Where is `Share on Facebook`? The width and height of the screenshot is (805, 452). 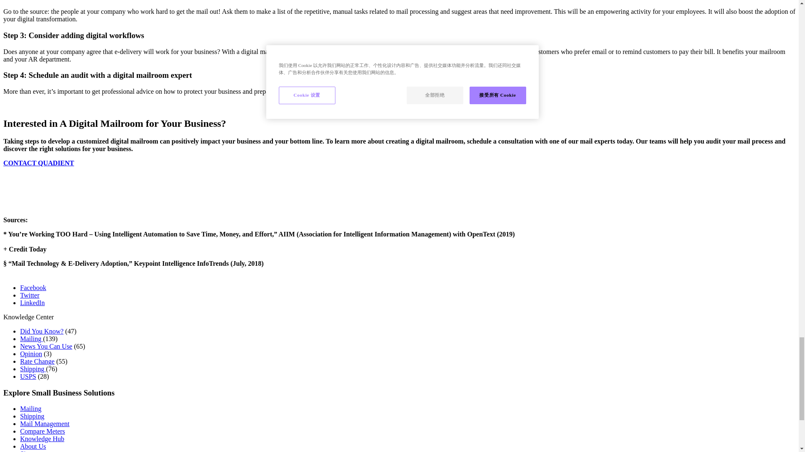 Share on Facebook is located at coordinates (33, 288).